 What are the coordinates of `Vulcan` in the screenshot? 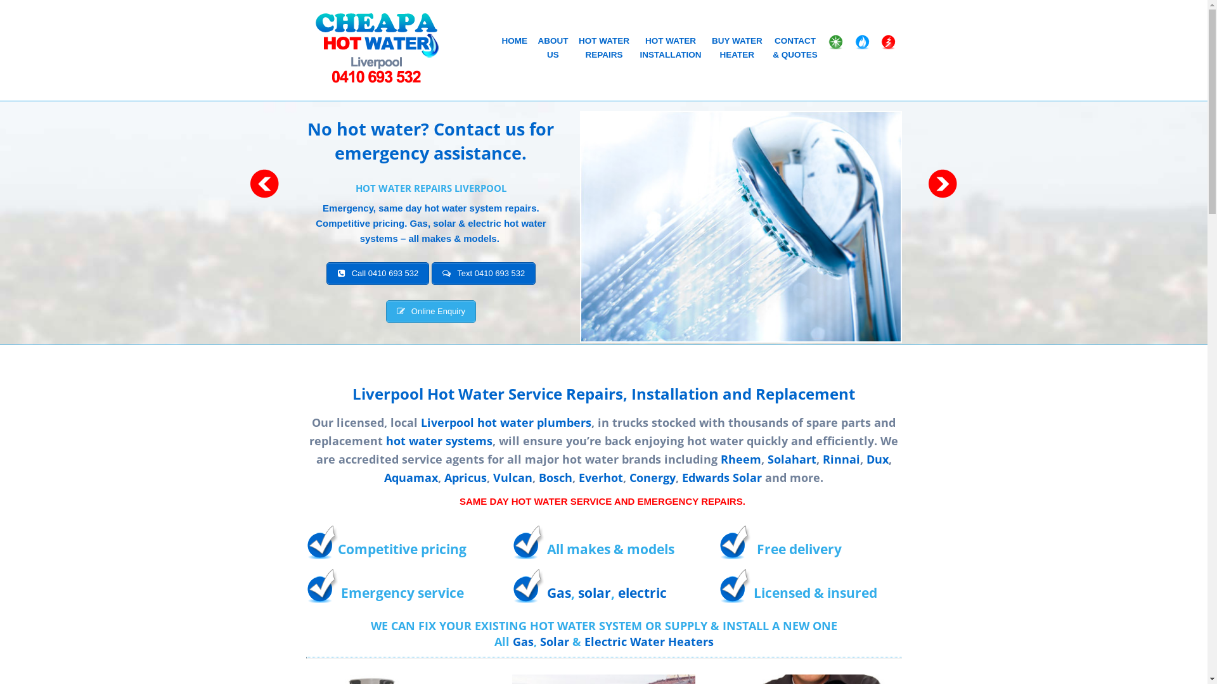 It's located at (513, 478).